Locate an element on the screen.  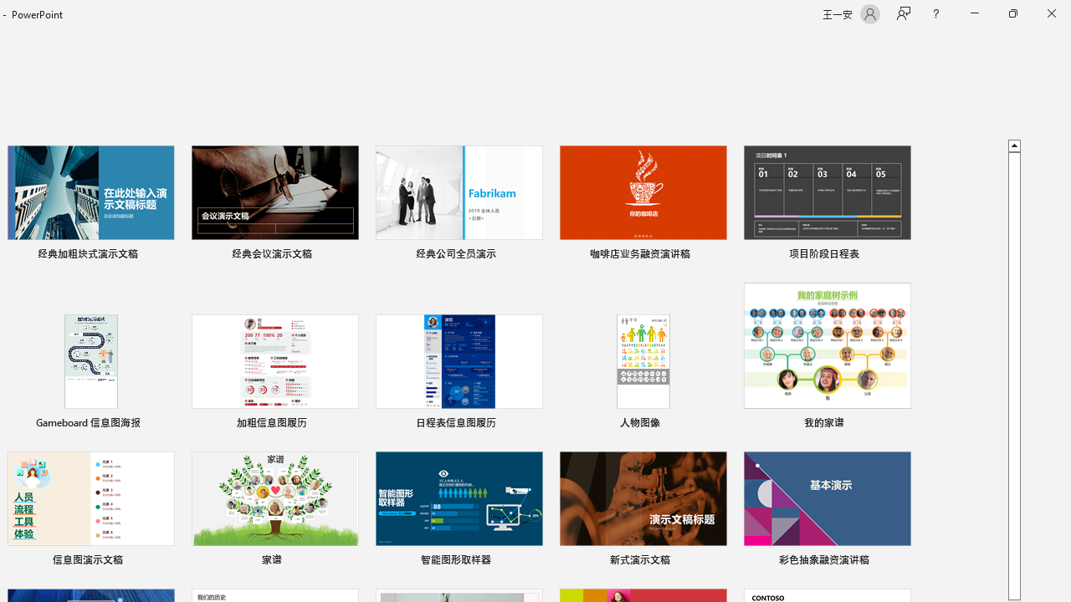
Pin to list is located at coordinates (900, 562).